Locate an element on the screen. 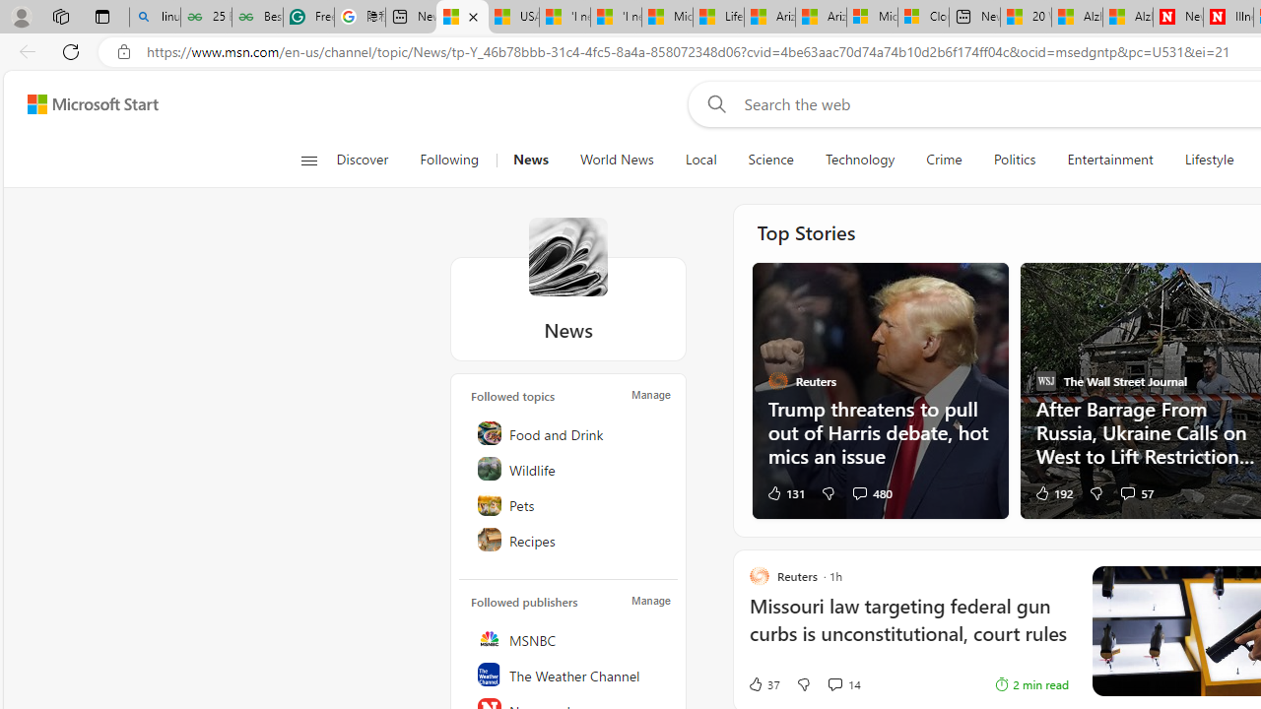  View comments 480 Comment is located at coordinates (859, 492).